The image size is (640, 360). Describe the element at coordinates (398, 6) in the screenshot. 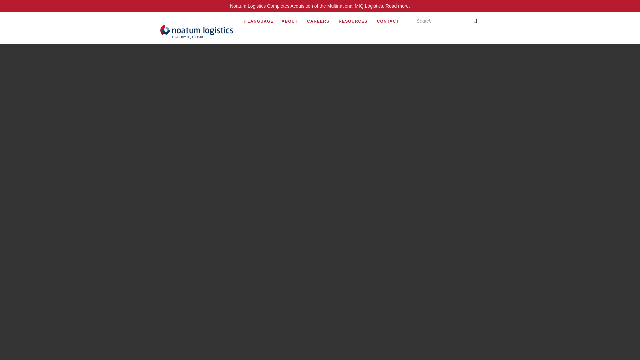

I see `Read more.` at that location.